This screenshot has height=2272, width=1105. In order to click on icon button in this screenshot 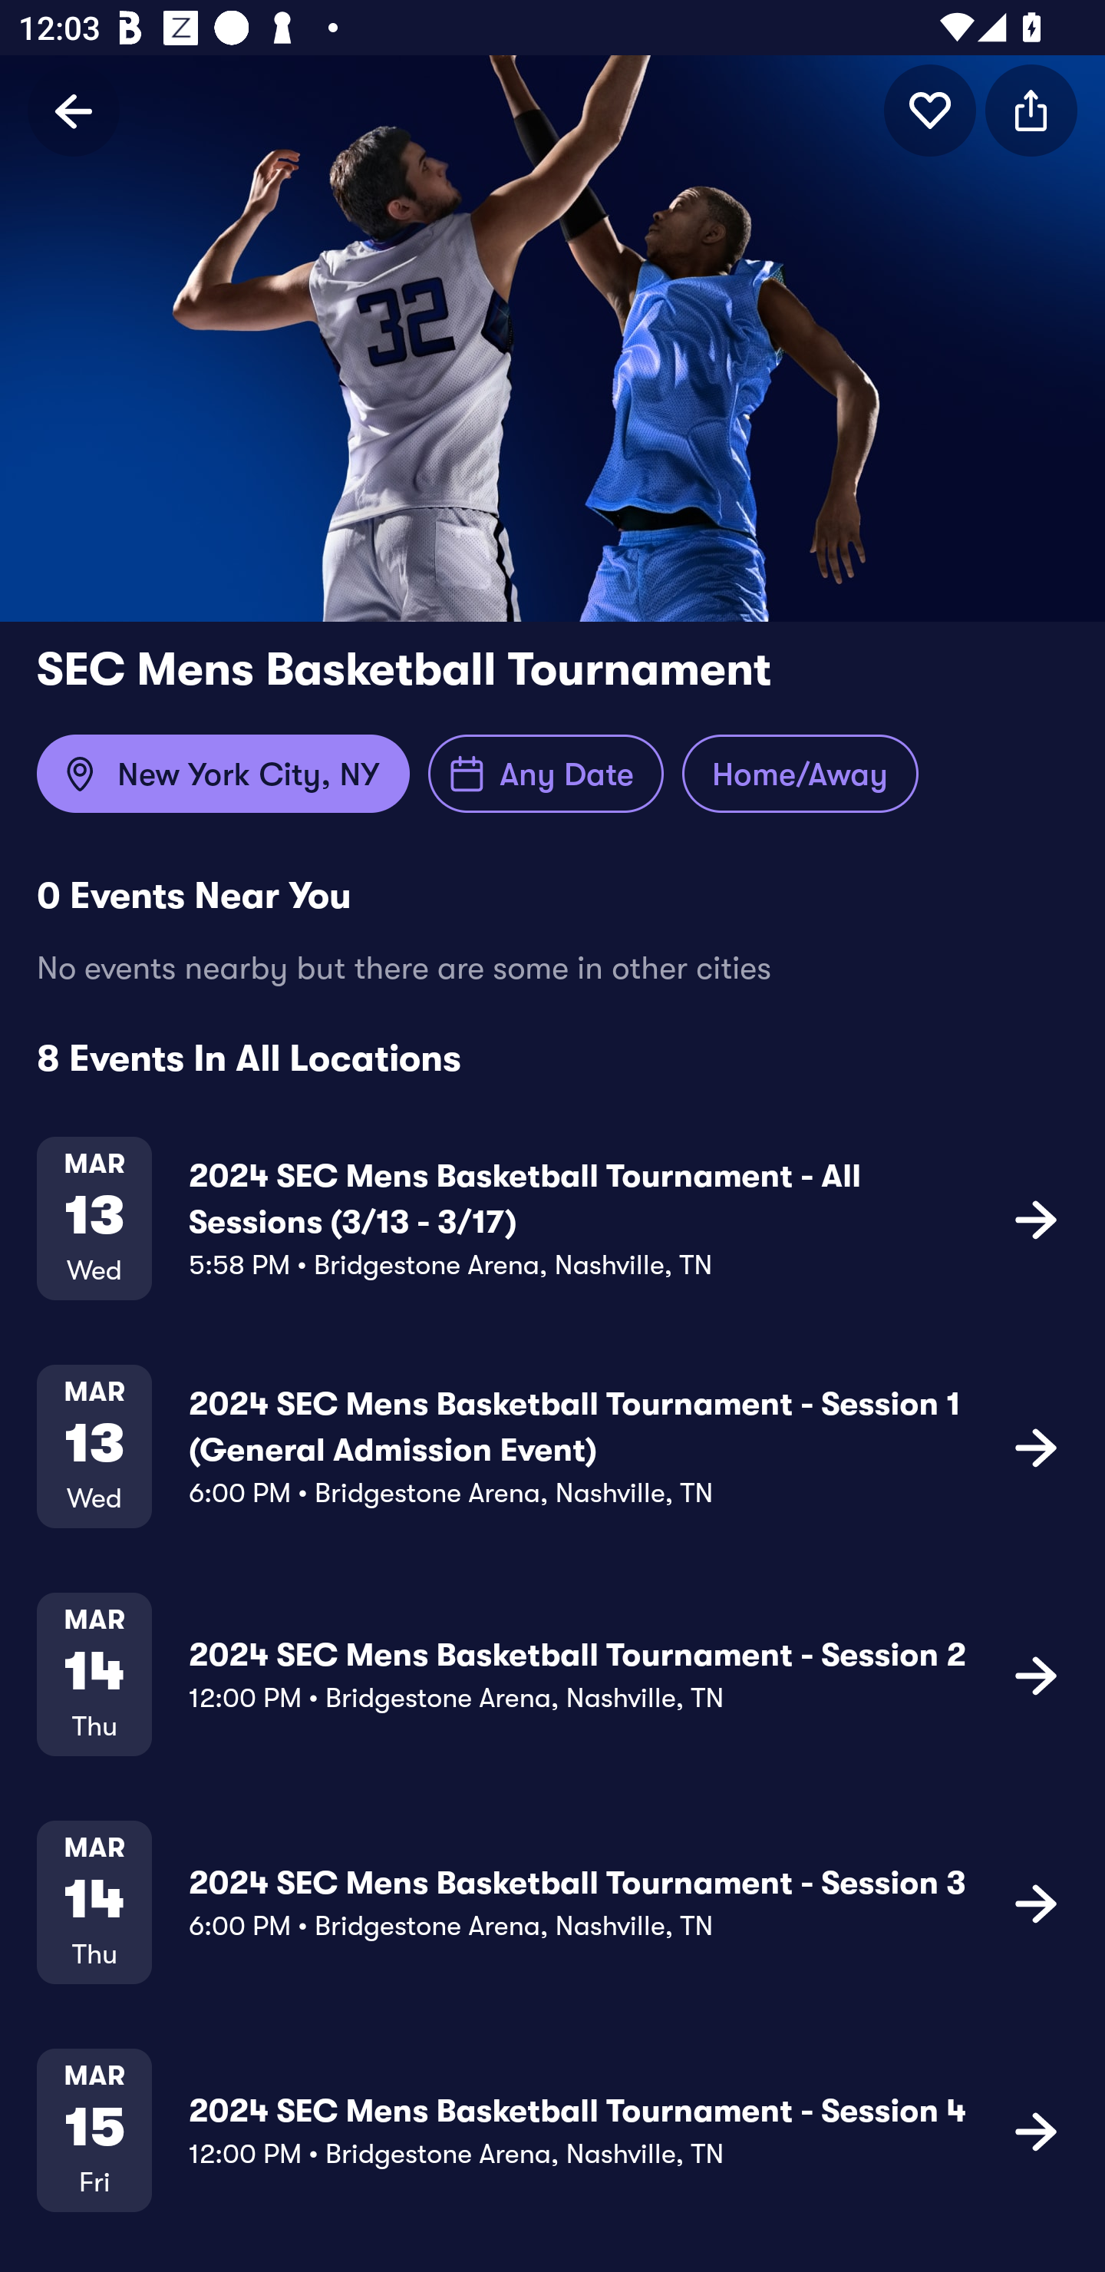, I will do `click(1036, 1902)`.